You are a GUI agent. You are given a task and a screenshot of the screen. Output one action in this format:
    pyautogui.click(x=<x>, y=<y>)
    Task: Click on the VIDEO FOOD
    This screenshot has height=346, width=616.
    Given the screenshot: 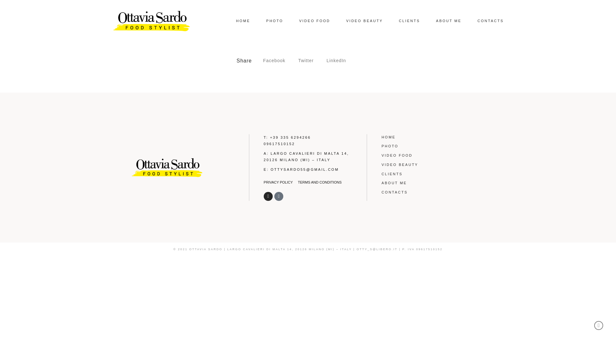 What is the action you would take?
    pyautogui.click(x=314, y=21)
    